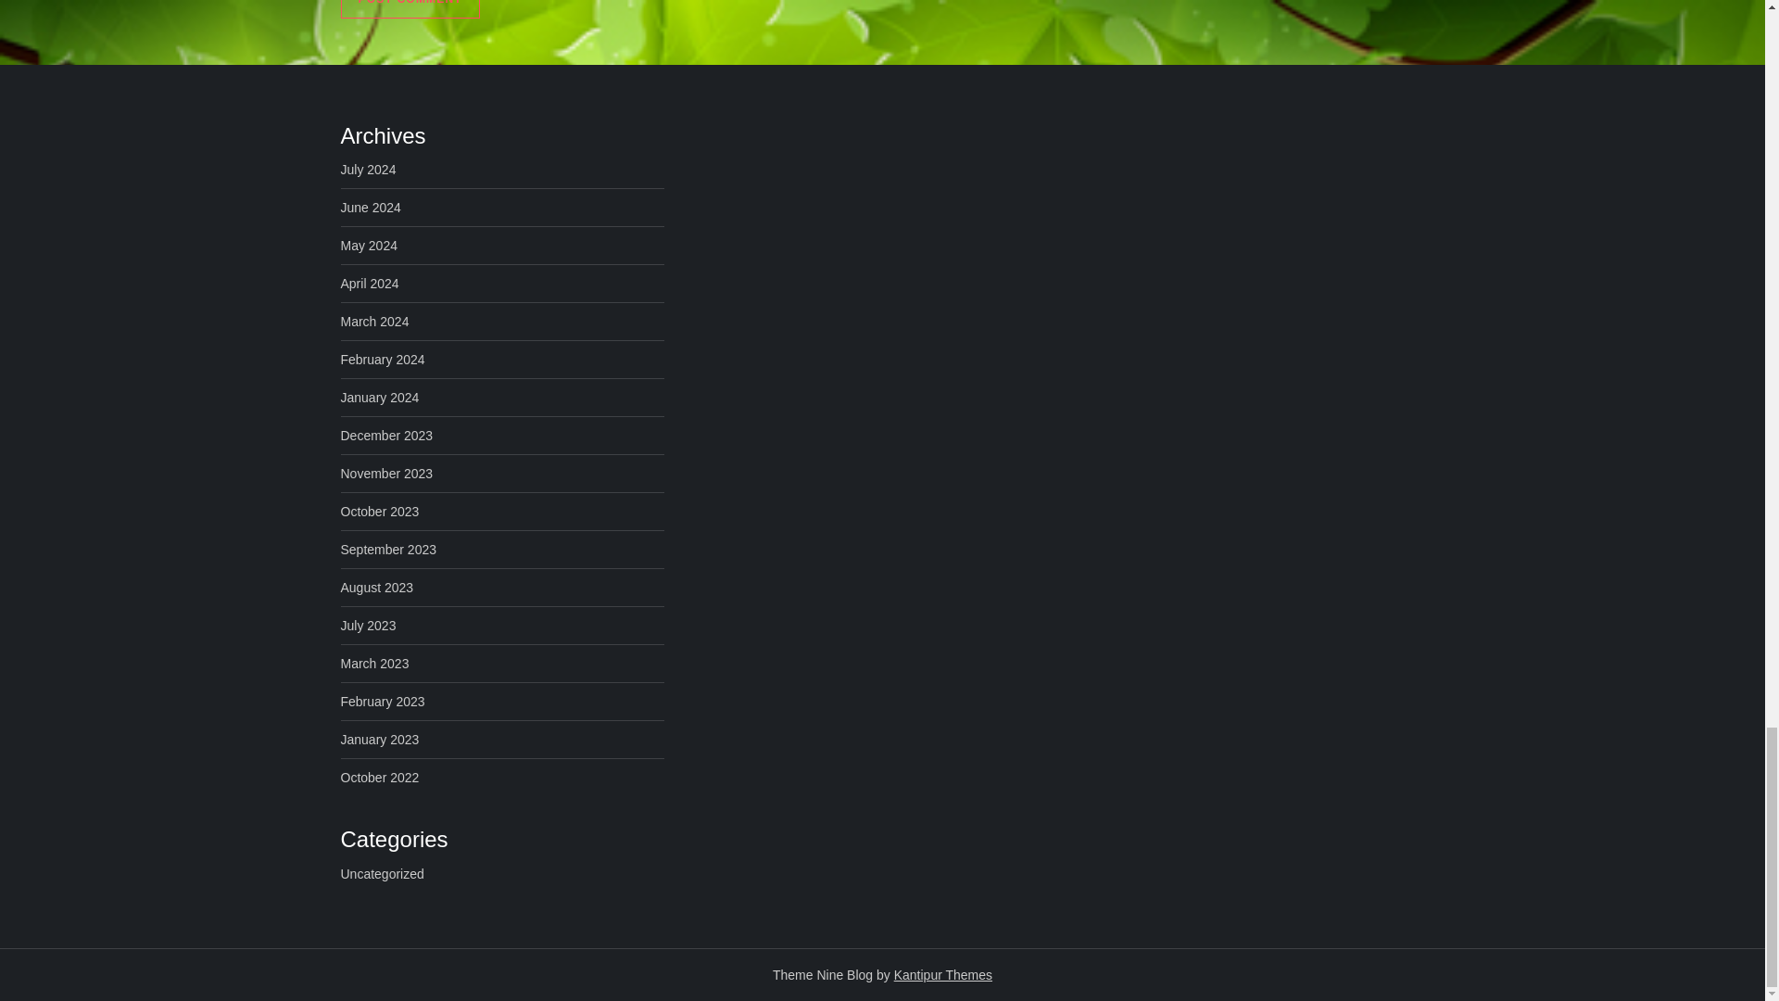 Image resolution: width=1779 pixels, height=1001 pixels. I want to click on March 2024, so click(374, 321).